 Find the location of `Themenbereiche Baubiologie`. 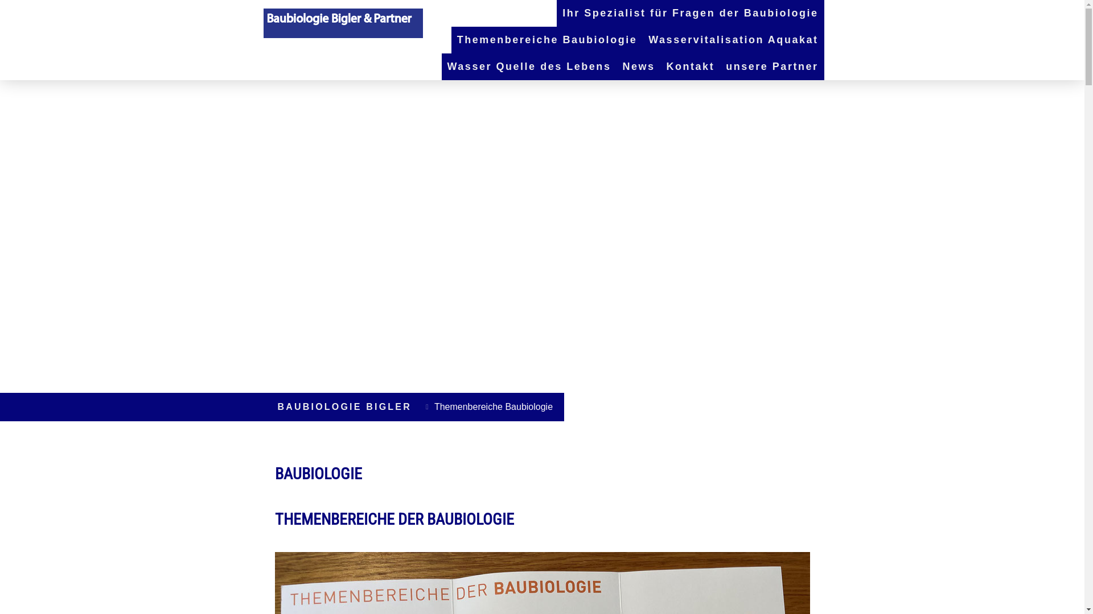

Themenbereiche Baubiologie is located at coordinates (491, 407).